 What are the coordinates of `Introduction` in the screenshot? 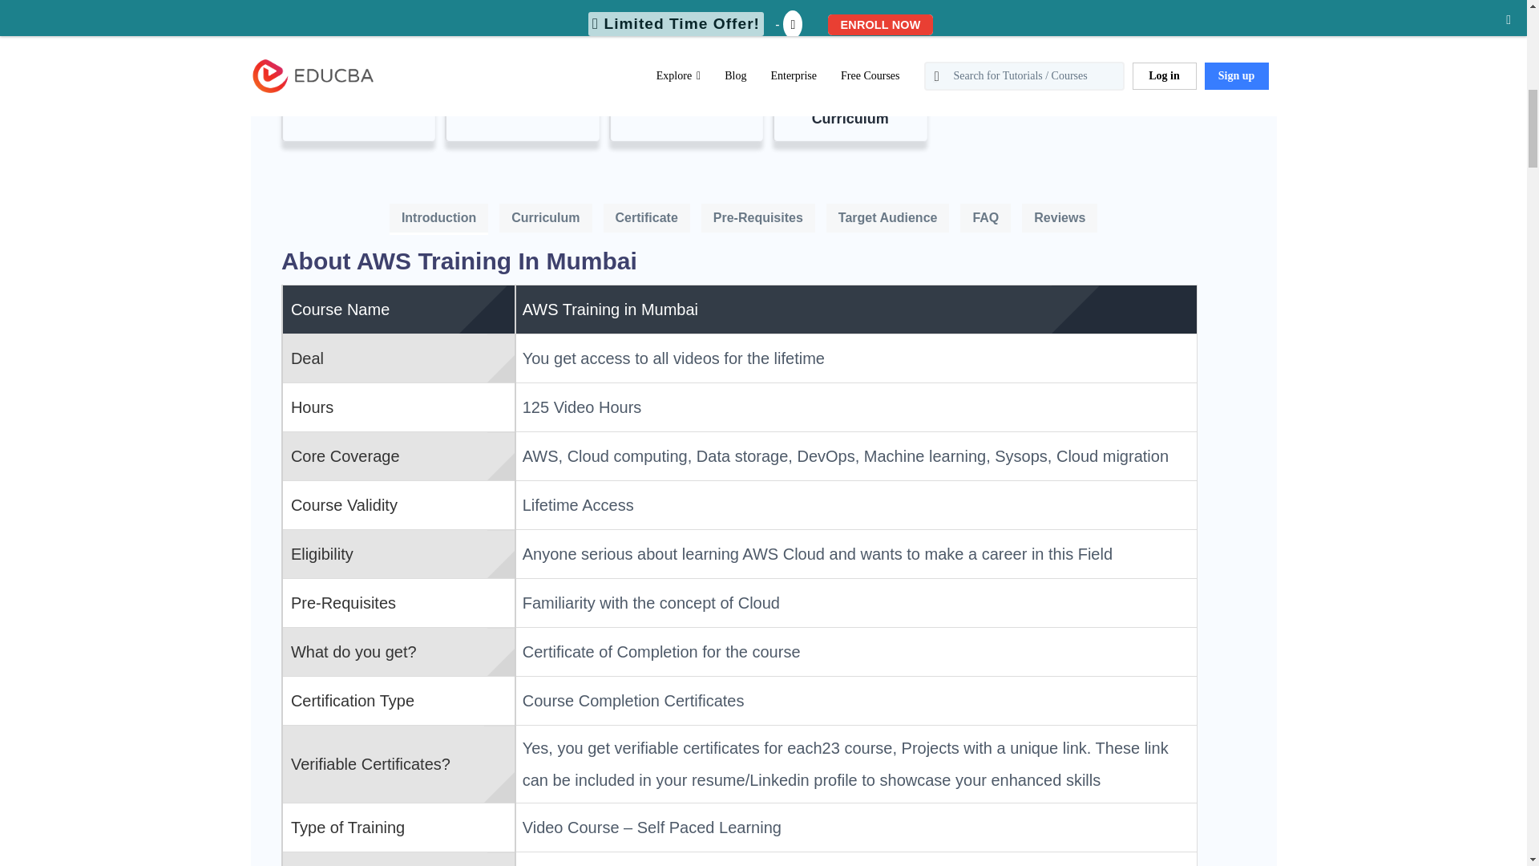 It's located at (438, 218).